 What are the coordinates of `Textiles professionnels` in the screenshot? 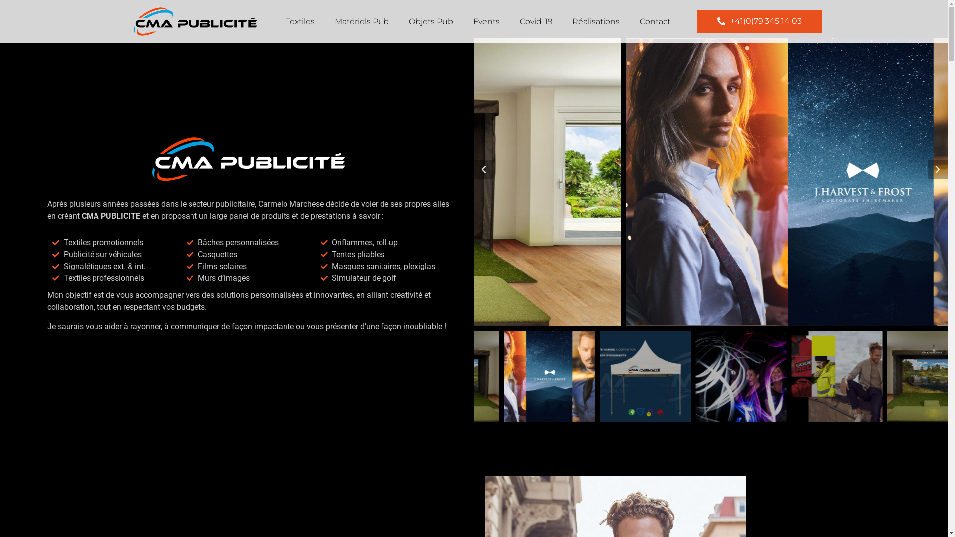 It's located at (114, 278).